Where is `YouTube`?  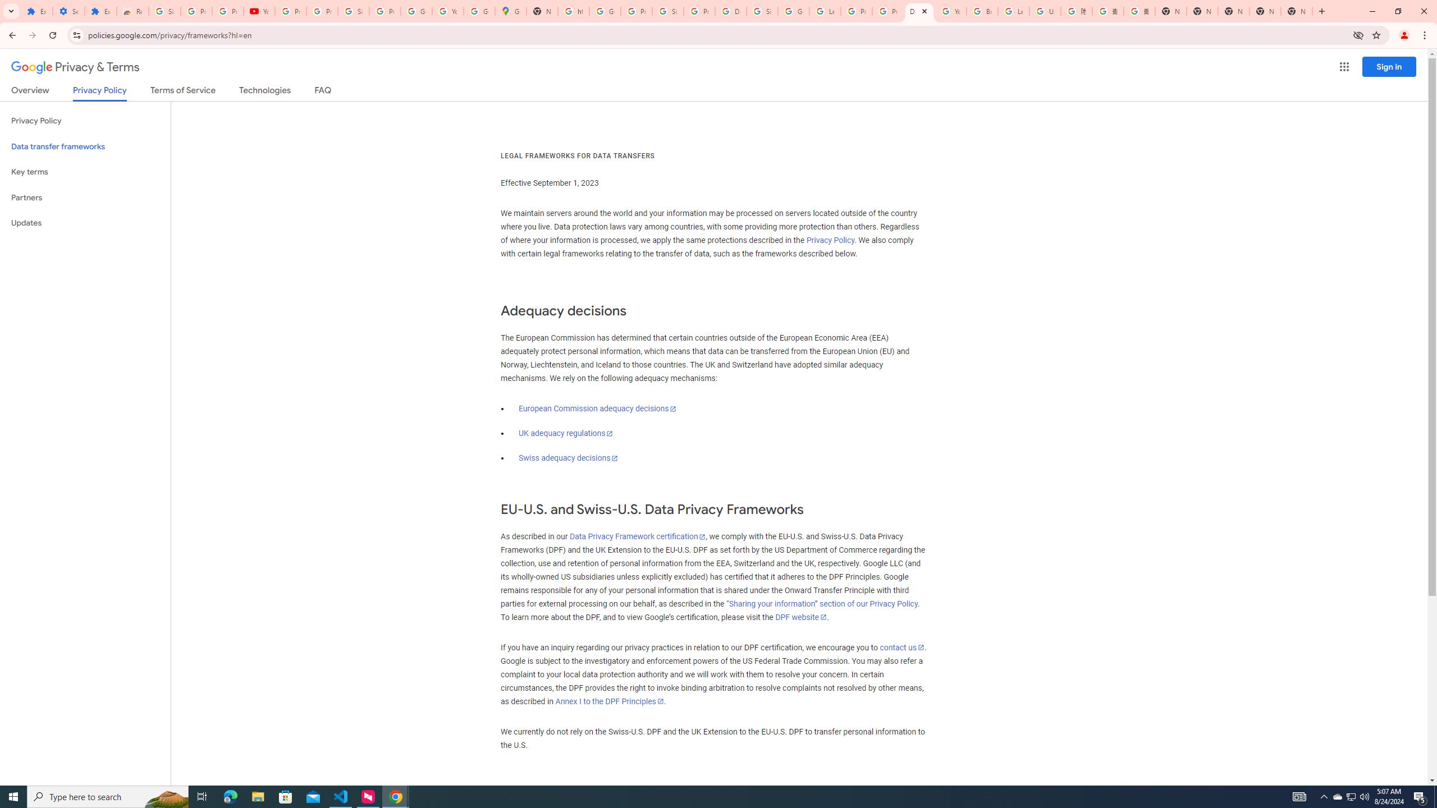
YouTube is located at coordinates (950, 11).